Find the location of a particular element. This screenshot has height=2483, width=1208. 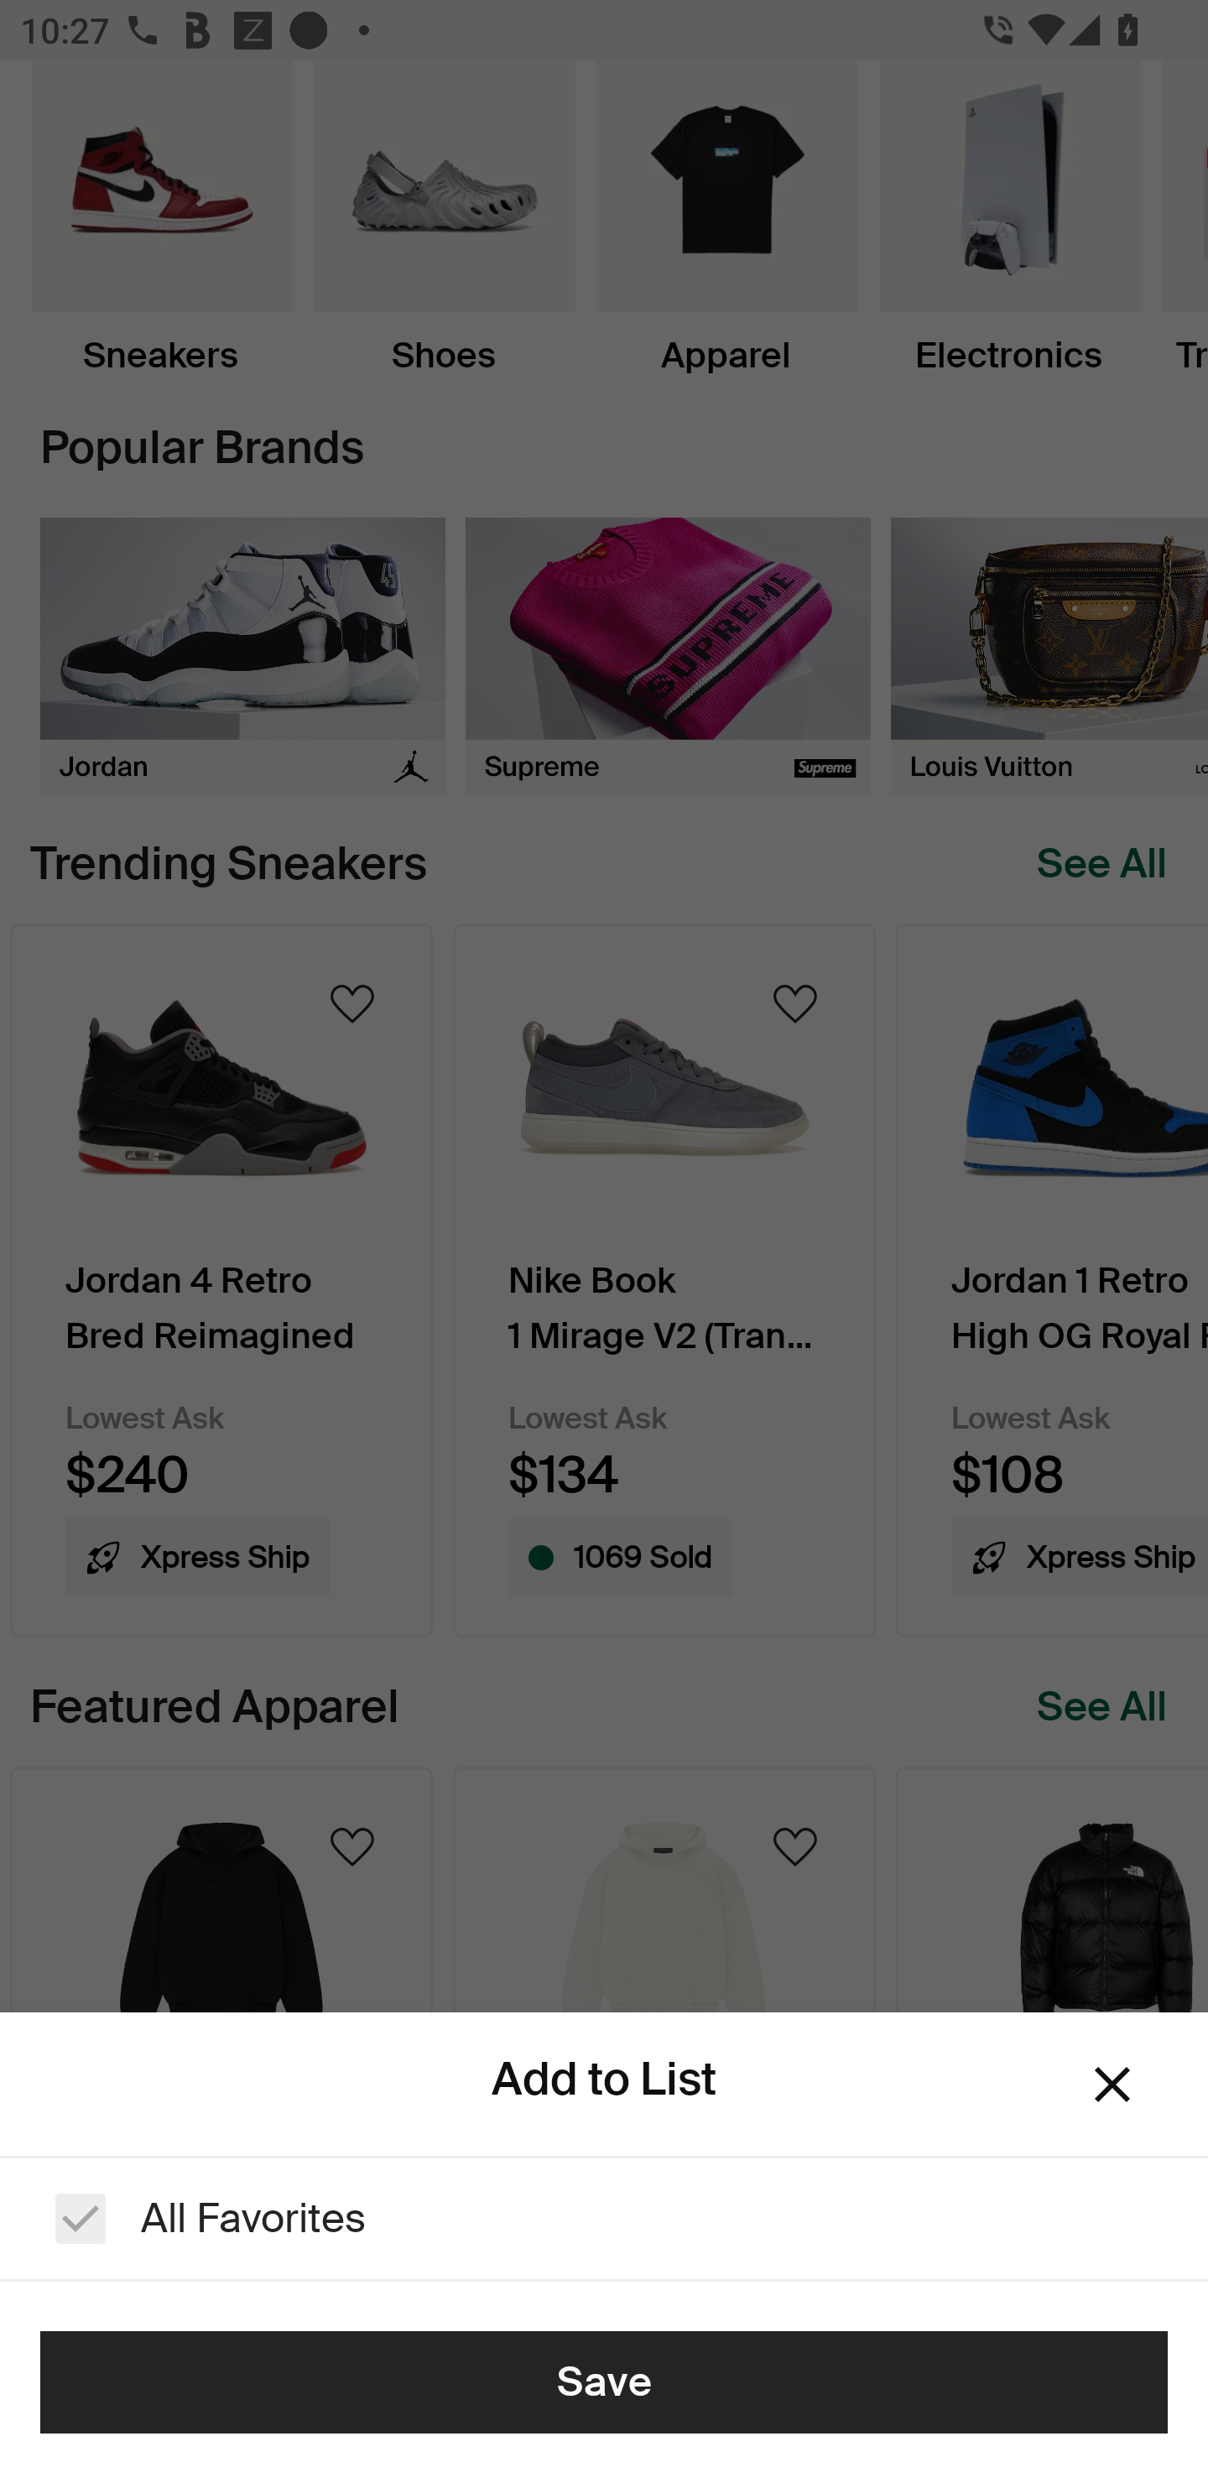

All Favorites is located at coordinates (604, 2218).